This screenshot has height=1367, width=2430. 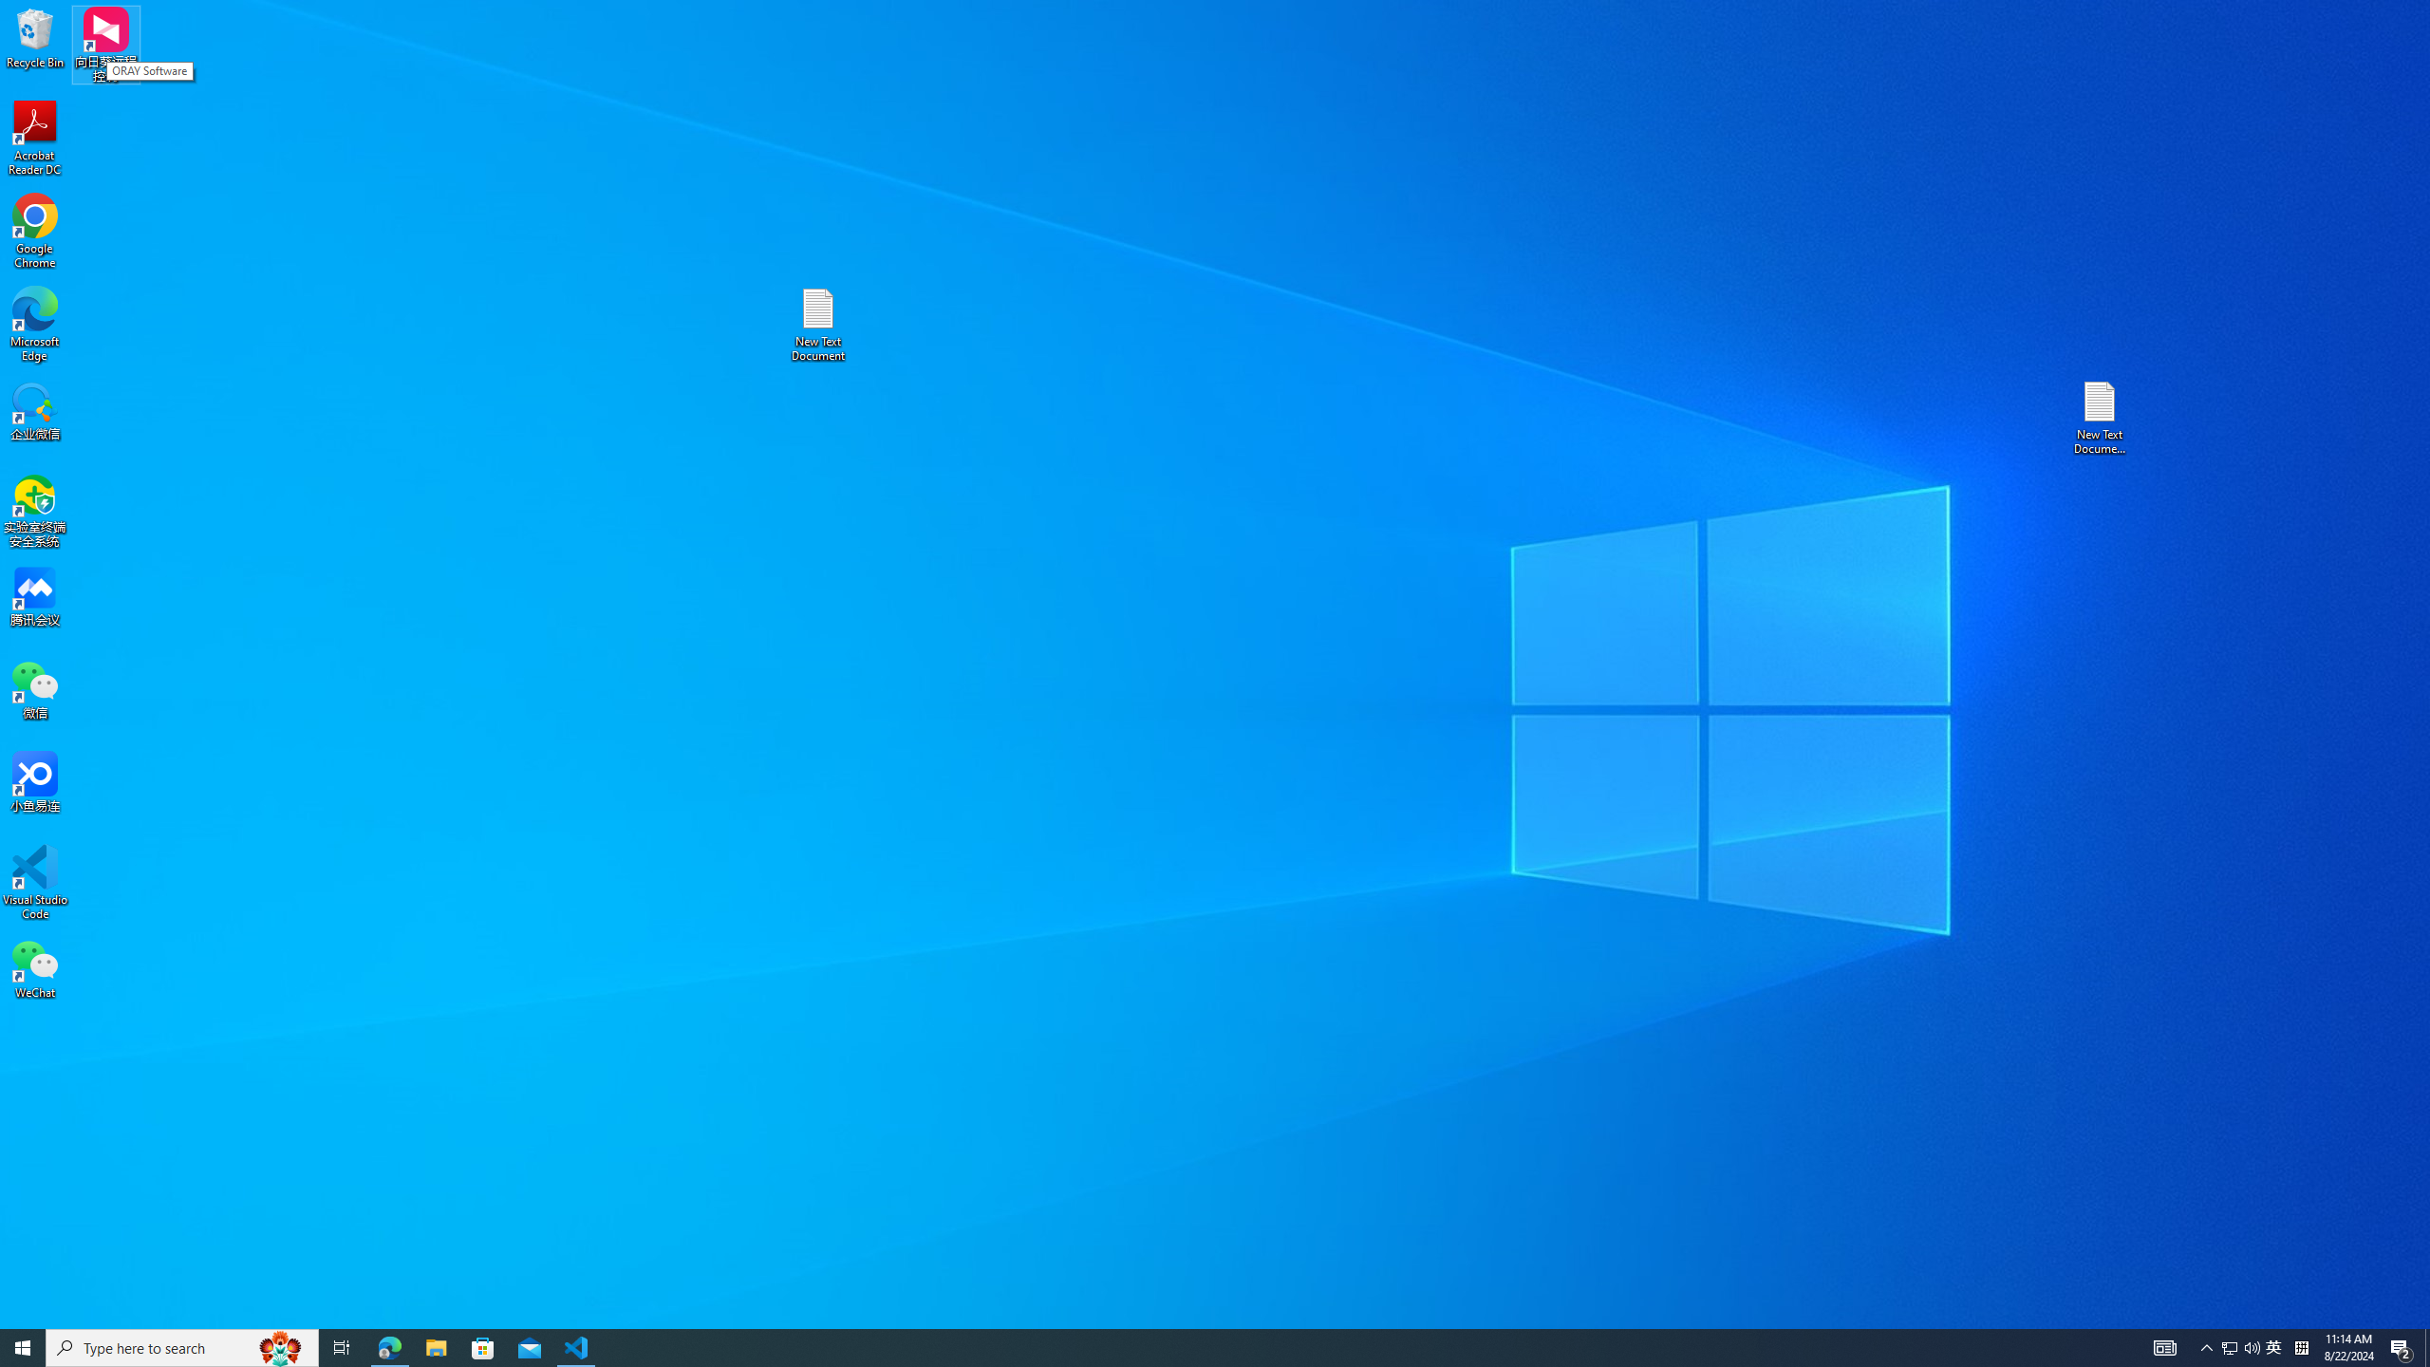 I want to click on New Text Document (2), so click(x=2101, y=418).